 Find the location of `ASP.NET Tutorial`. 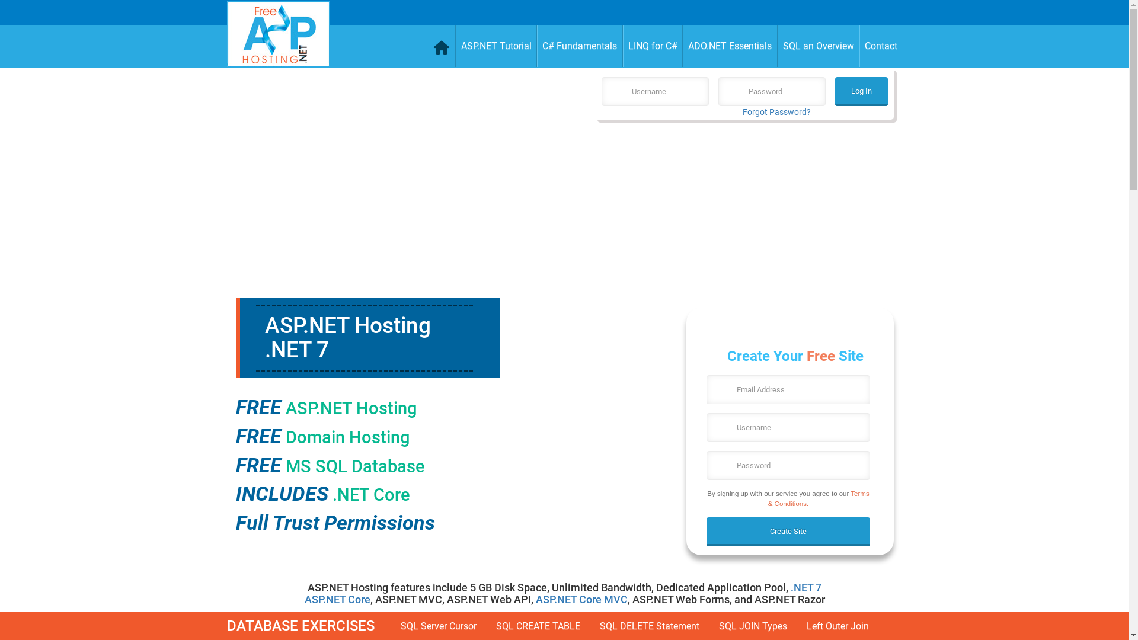

ASP.NET Tutorial is located at coordinates (496, 46).